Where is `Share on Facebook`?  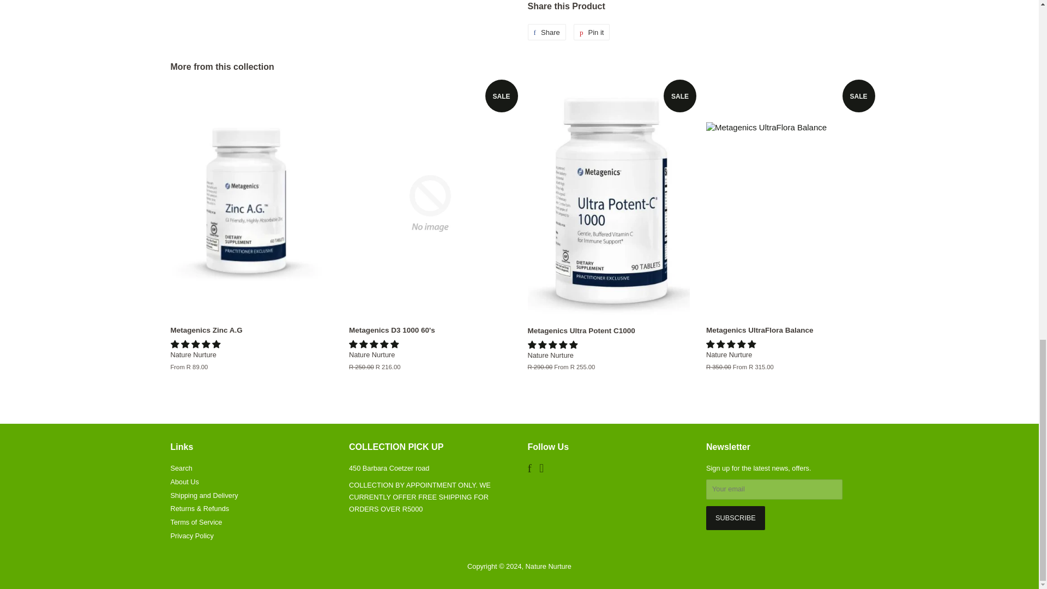 Share on Facebook is located at coordinates (546, 32).